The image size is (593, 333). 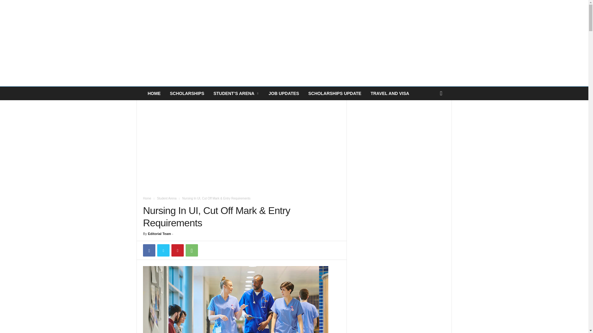 I want to click on Editorial Team, so click(x=159, y=233).